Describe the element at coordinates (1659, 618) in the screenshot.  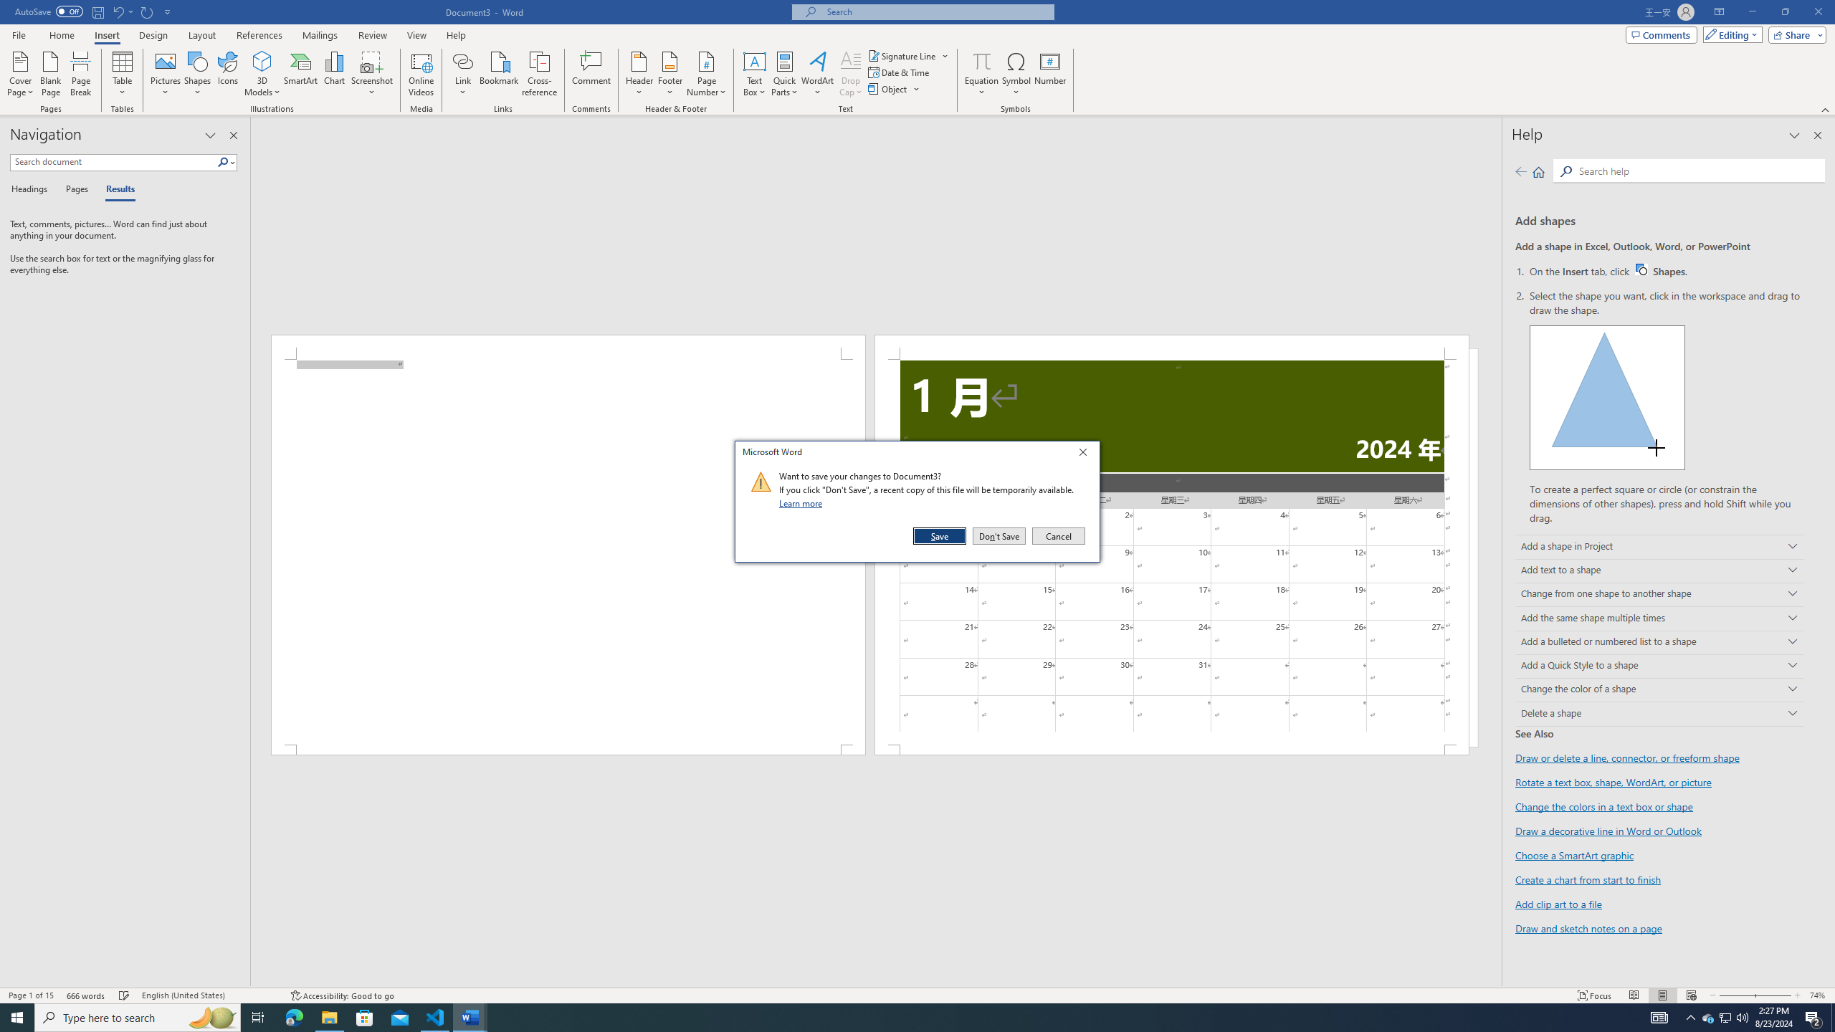
I see `Results` at that location.